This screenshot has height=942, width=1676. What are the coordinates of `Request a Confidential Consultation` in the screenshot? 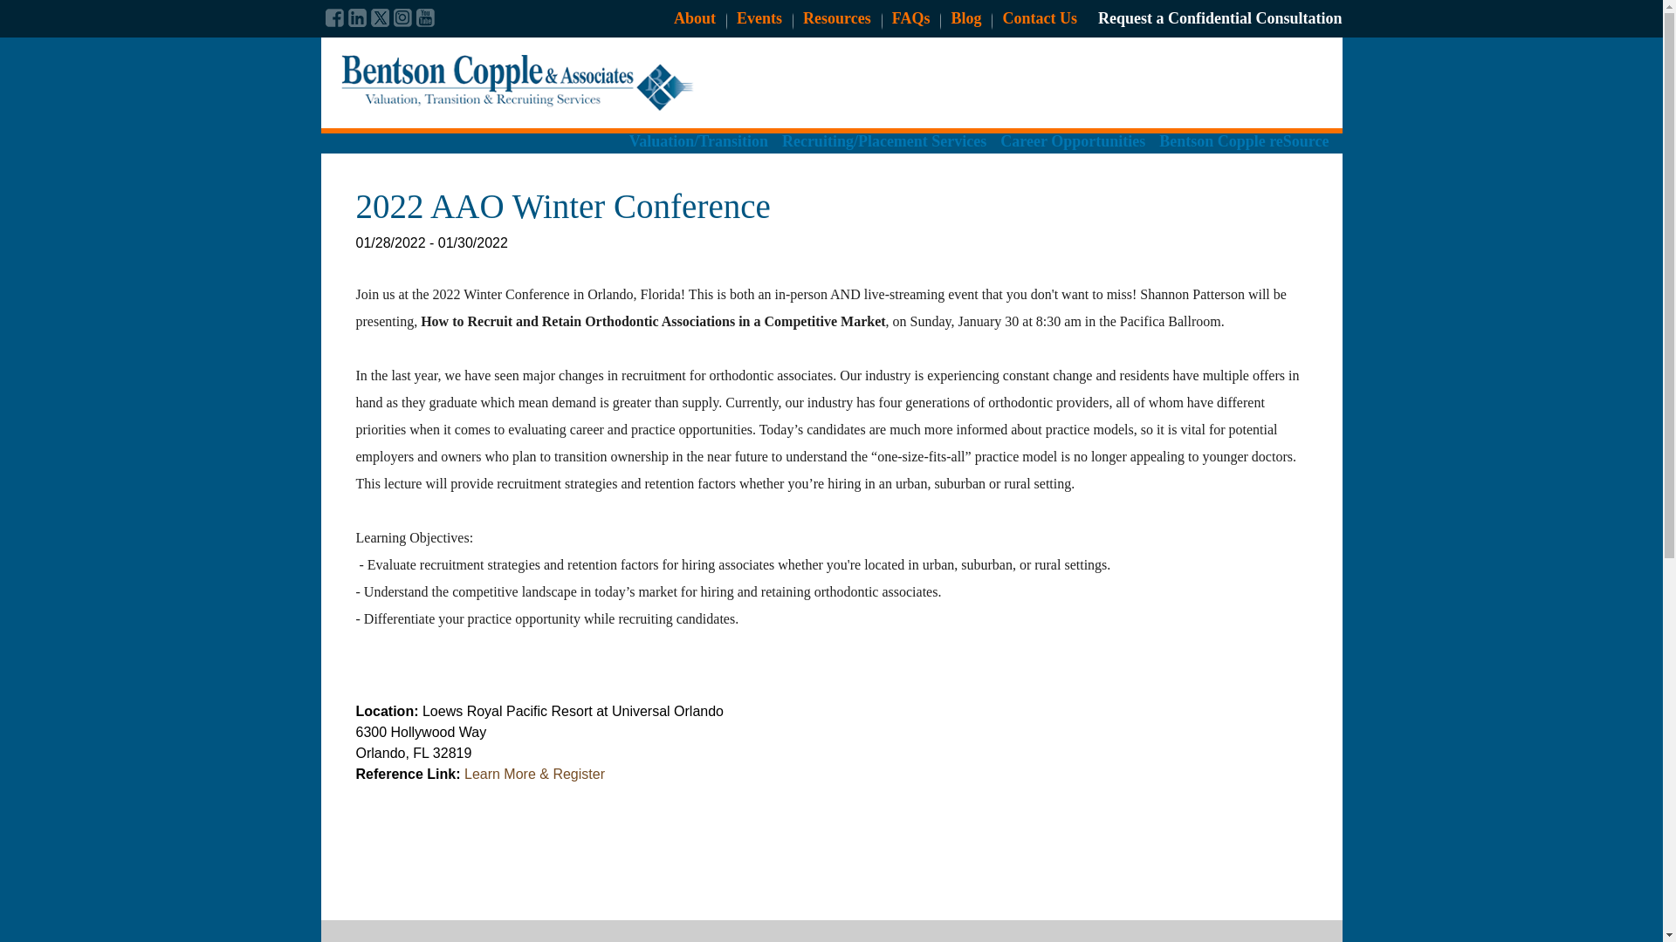 It's located at (1219, 17).